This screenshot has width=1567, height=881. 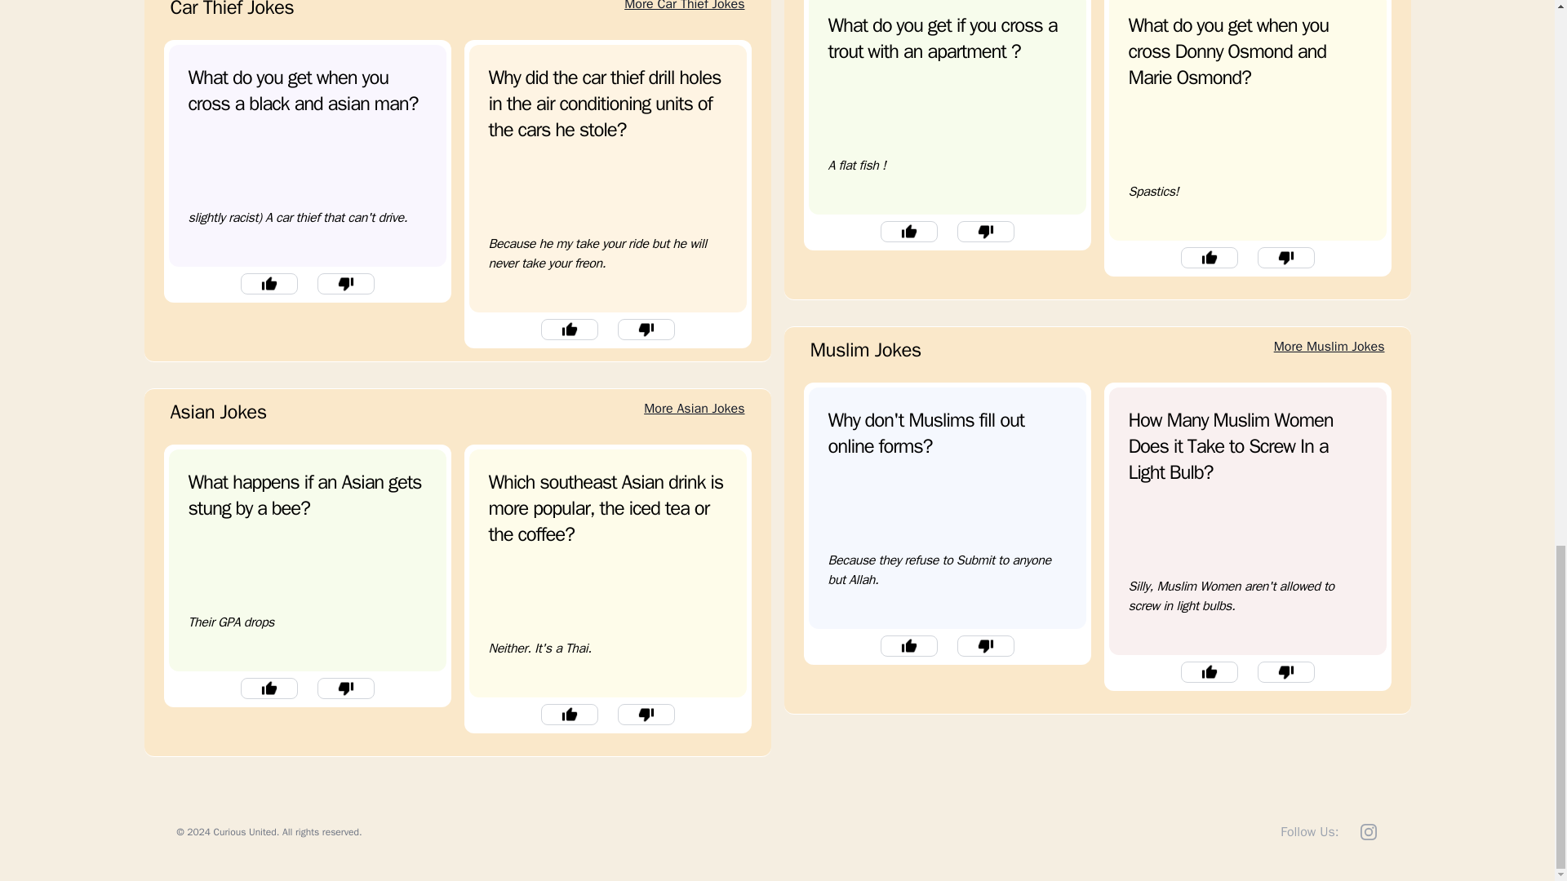 What do you see at coordinates (229, 13) in the screenshot?
I see `Car Thief Jokes` at bounding box center [229, 13].